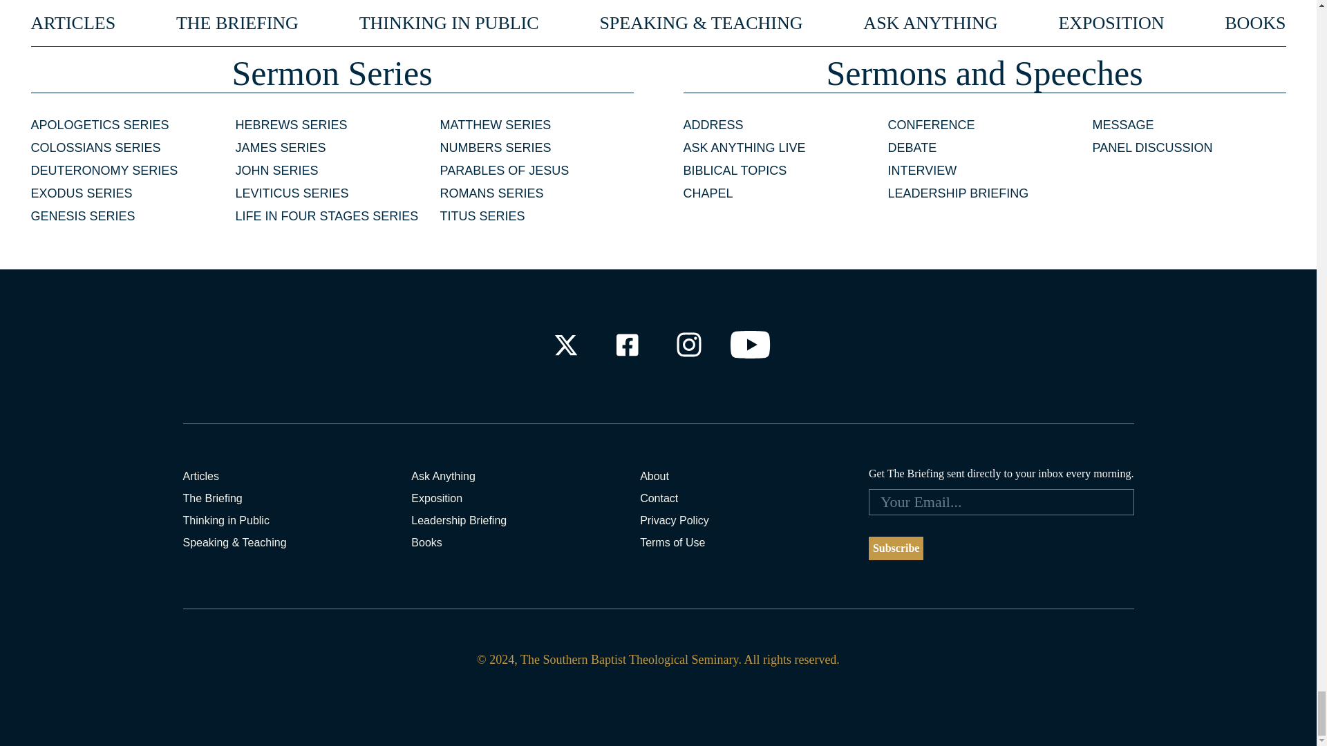 The width and height of the screenshot is (1327, 746). Describe the element at coordinates (896, 548) in the screenshot. I see `Subscribe` at that location.